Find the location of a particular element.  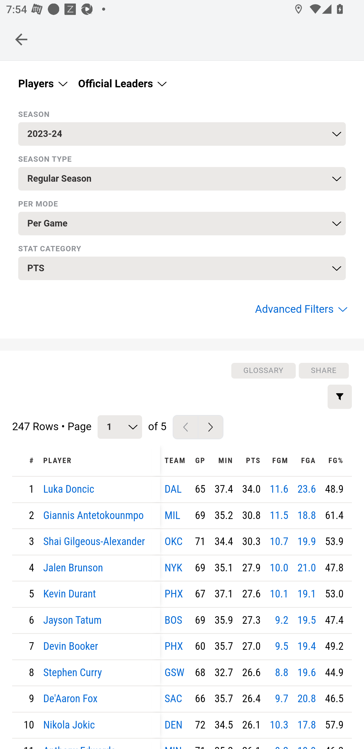

MIN is located at coordinates (223, 461).